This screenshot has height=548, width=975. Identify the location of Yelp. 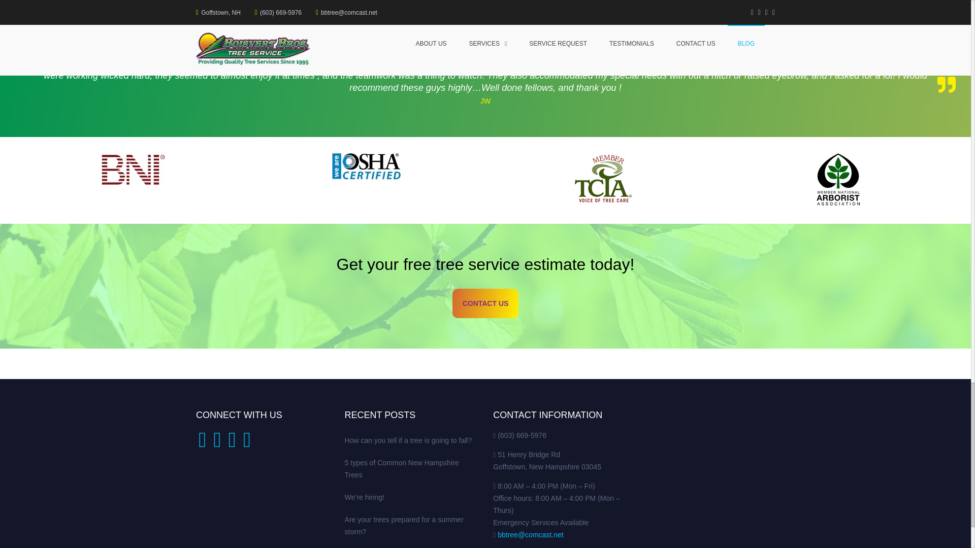
(216, 444).